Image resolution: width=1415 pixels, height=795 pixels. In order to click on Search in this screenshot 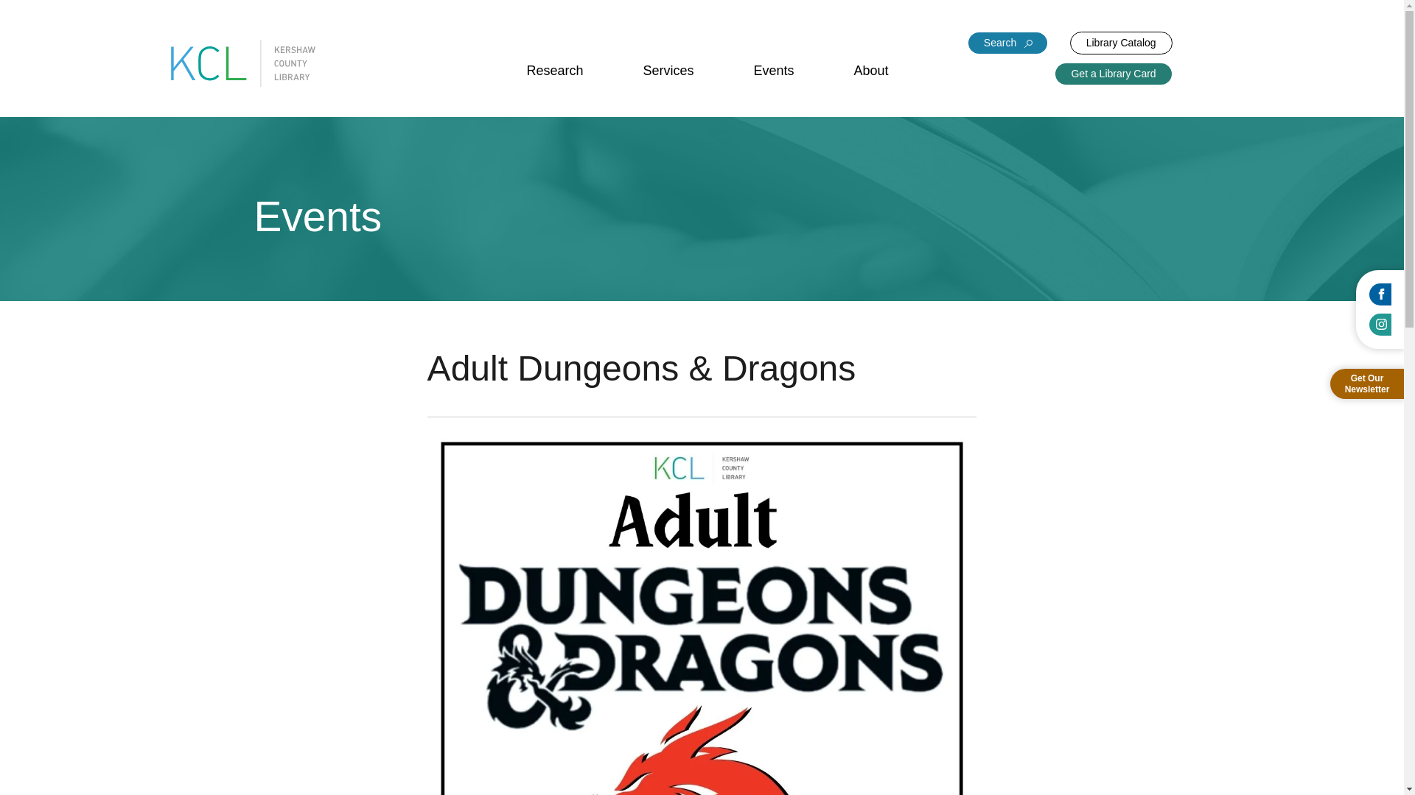, I will do `click(1007, 43)`.